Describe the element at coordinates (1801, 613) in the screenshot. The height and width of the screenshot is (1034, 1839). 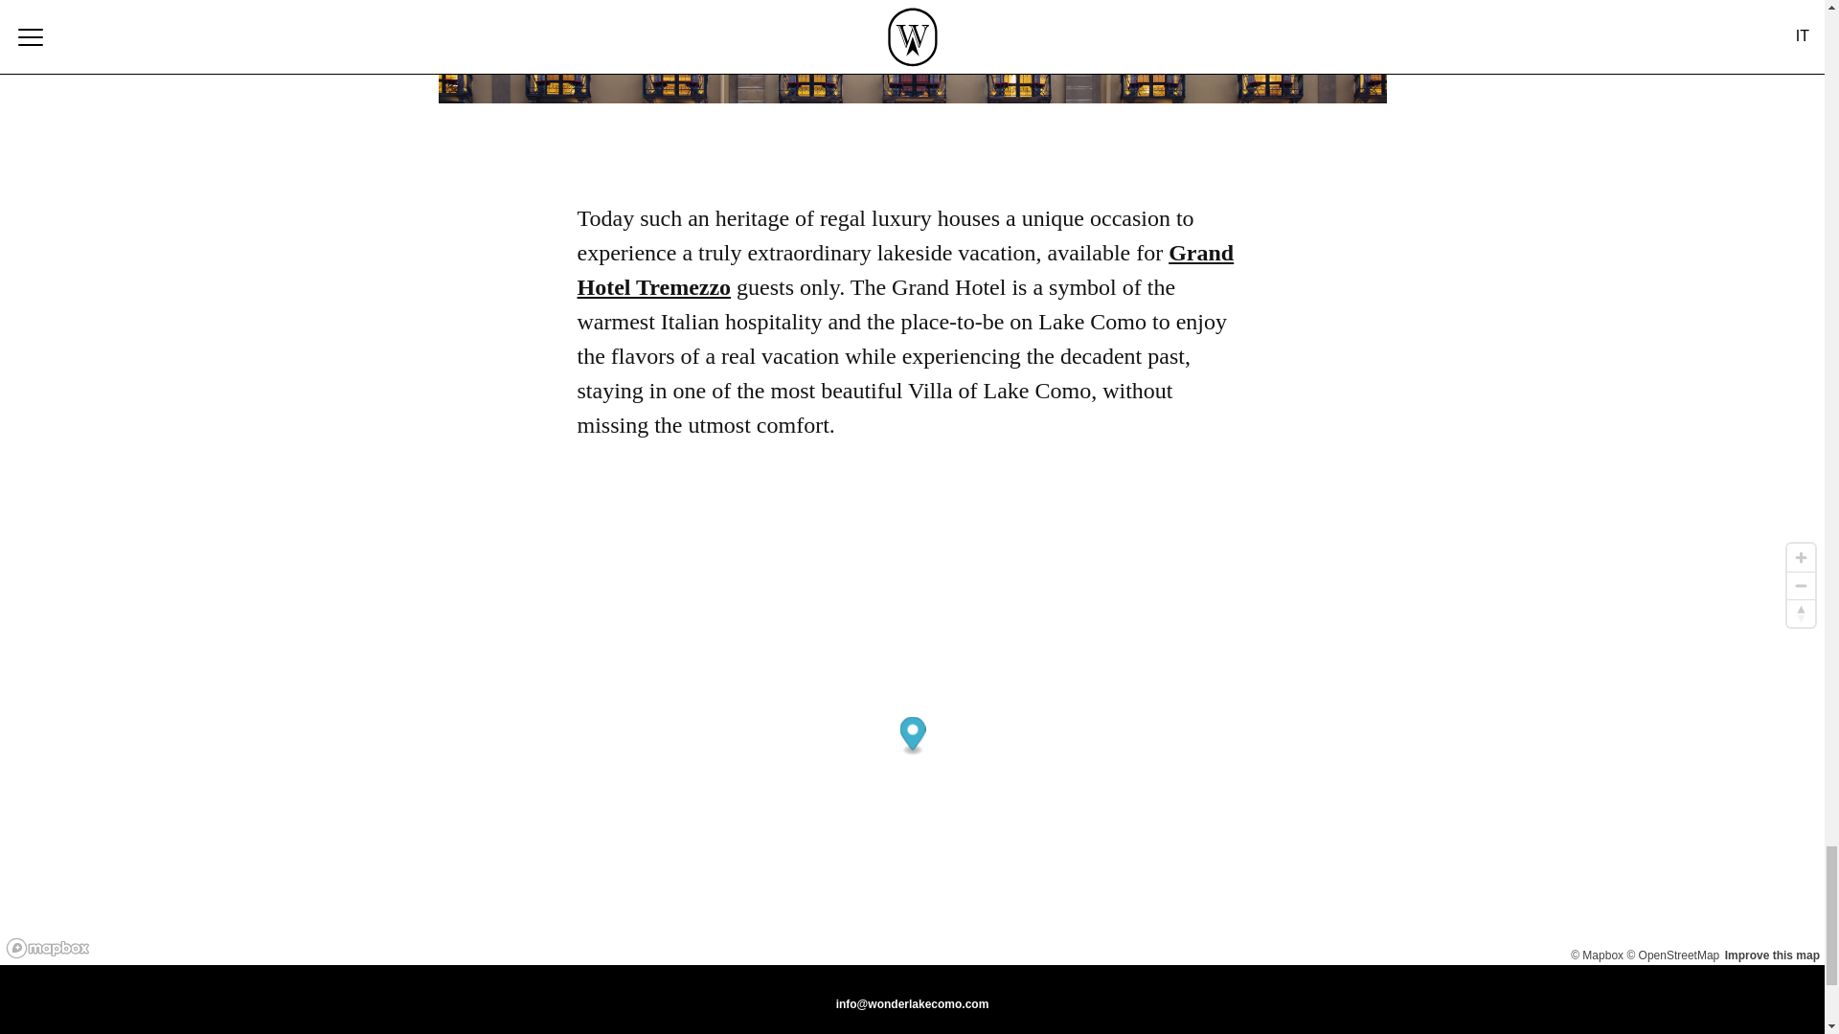
I see `Reset bearing to north` at that location.